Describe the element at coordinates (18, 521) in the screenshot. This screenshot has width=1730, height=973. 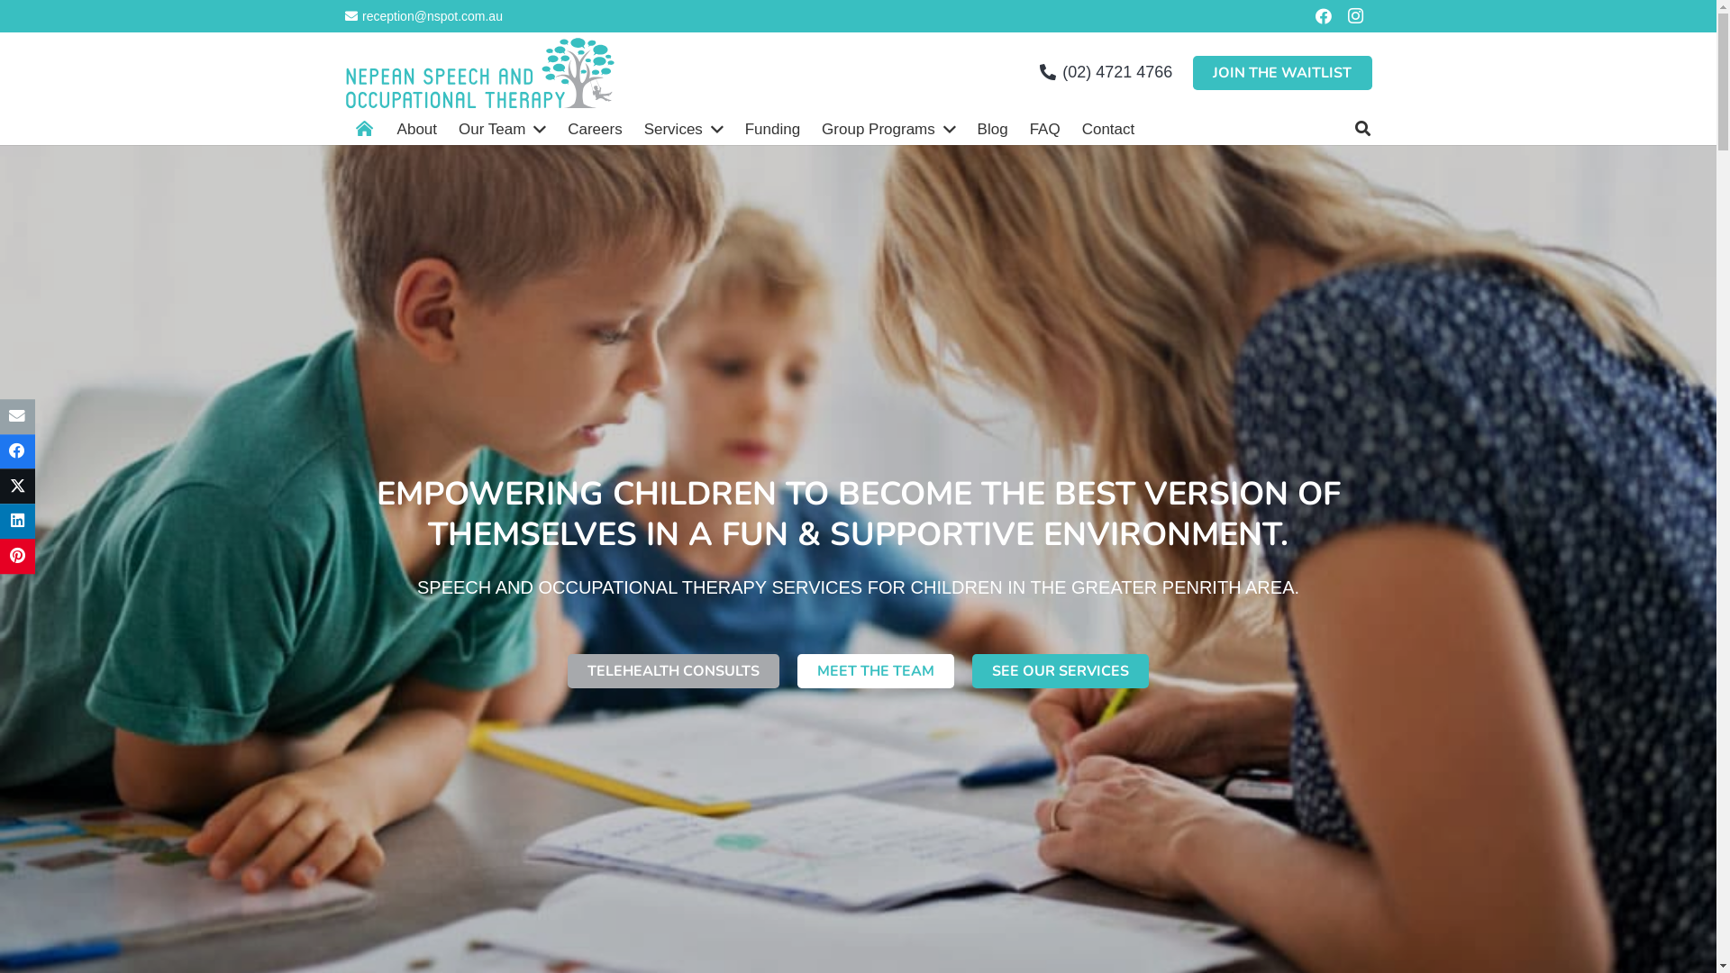
I see `Share this` at that location.